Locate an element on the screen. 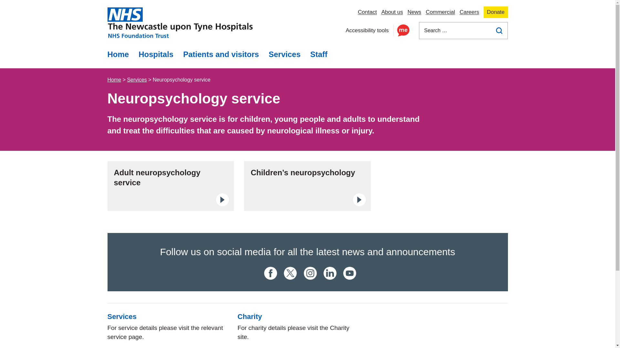  Newcastle Hospitals NHS Foundation Trust Homepage is located at coordinates (180, 23).